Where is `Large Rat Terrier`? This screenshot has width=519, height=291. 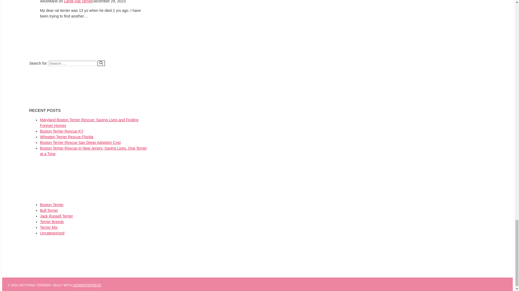 Large Rat Terrier is located at coordinates (78, 2).